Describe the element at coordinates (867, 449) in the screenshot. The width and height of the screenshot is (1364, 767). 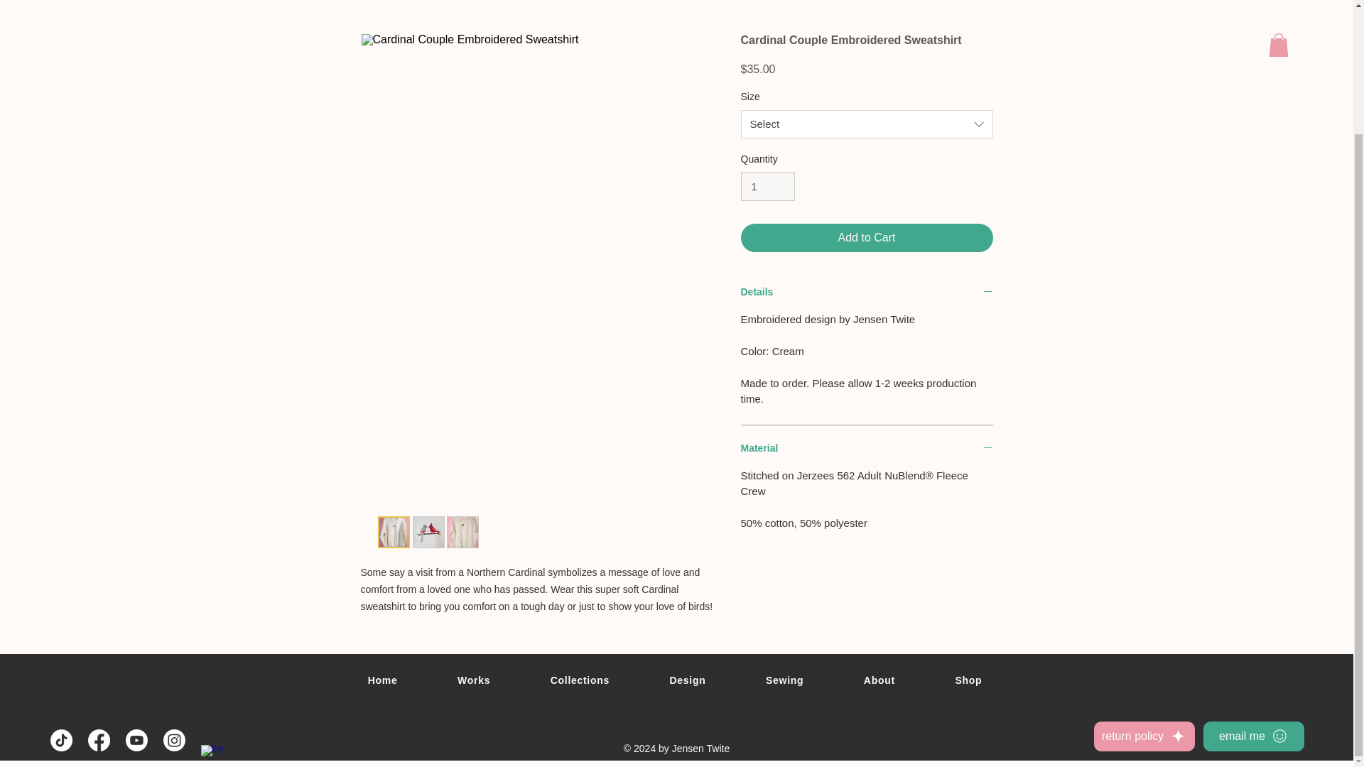
I see `Material` at that location.